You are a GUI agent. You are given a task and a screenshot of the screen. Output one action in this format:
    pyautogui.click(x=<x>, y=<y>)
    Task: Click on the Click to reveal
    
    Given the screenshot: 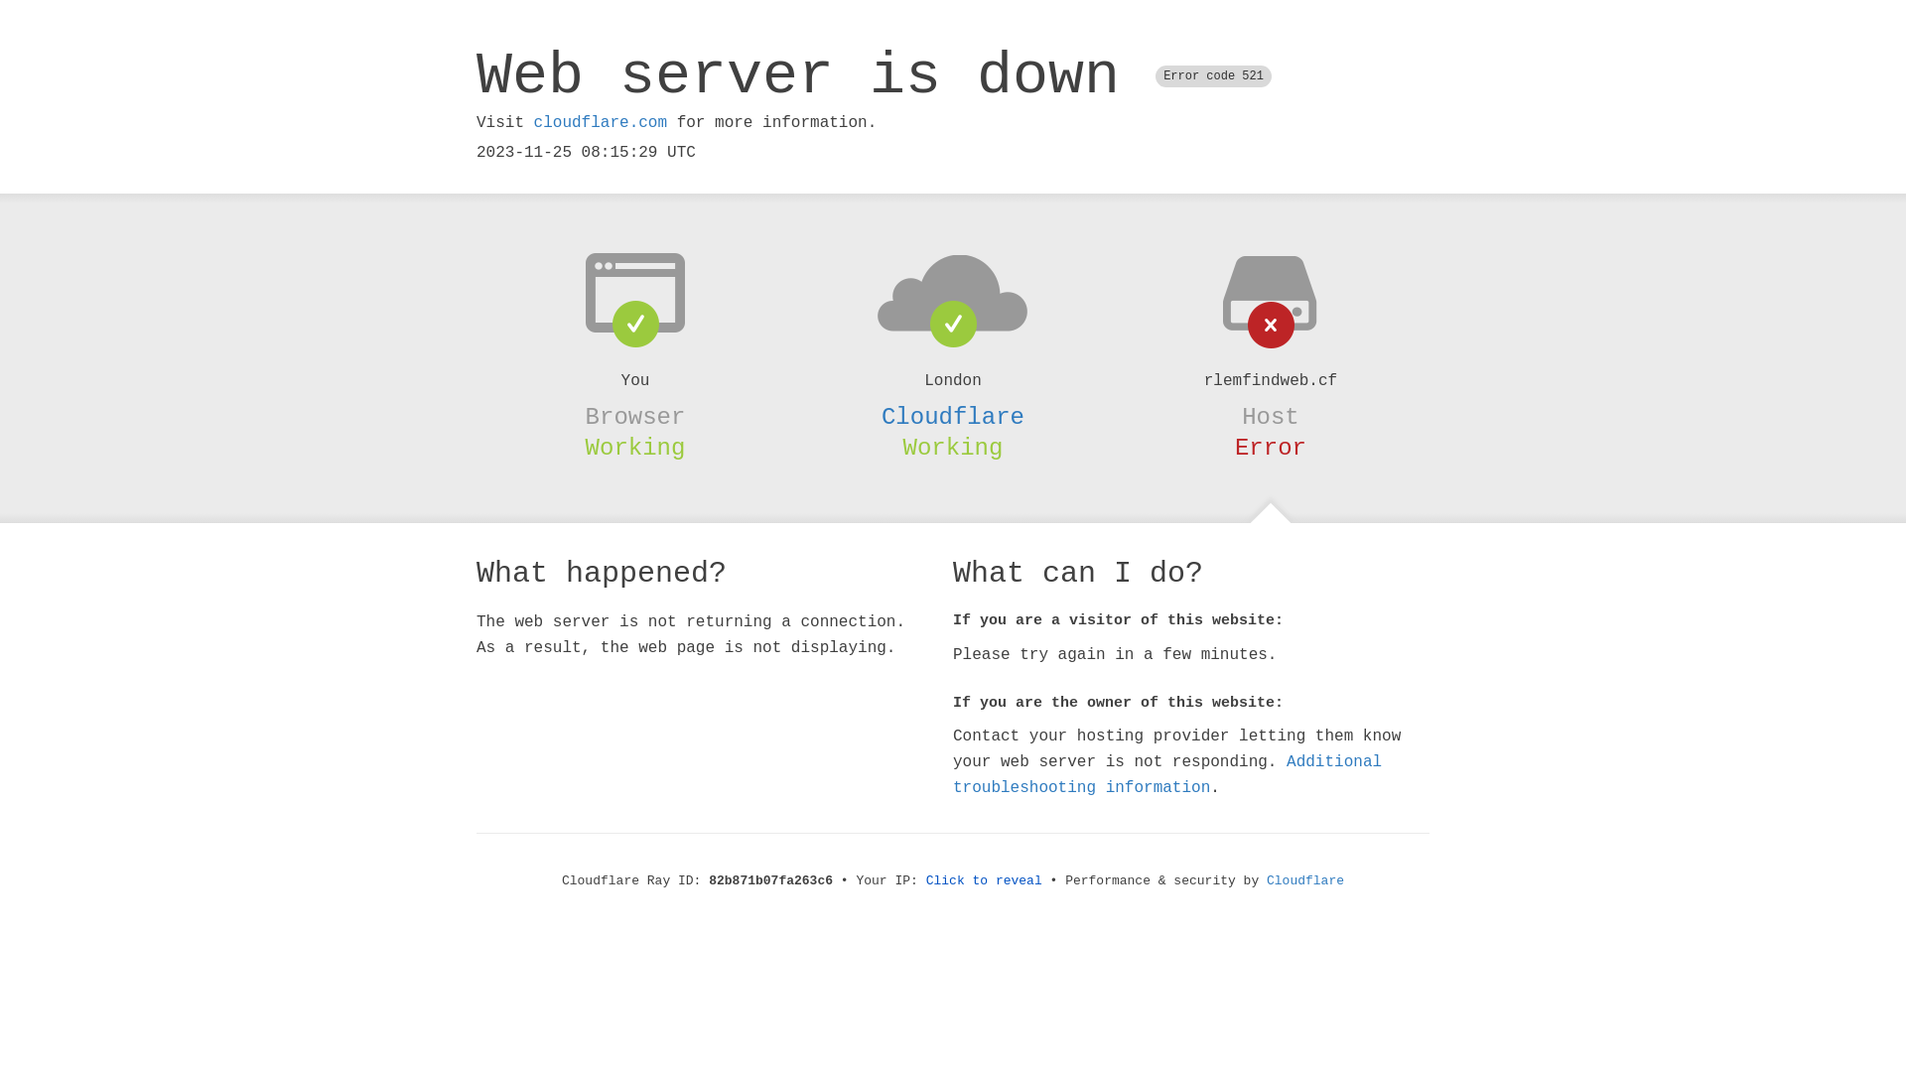 What is the action you would take?
    pyautogui.click(x=985, y=881)
    